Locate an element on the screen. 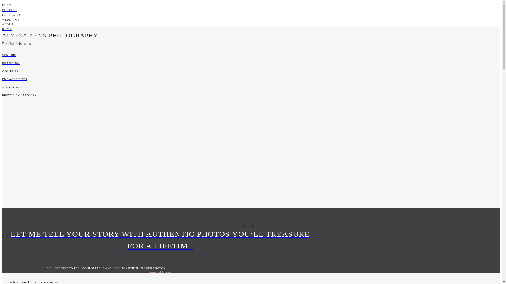 Image resolution: width=506 pixels, height=284 pixels. BLOG is located at coordinates (160, 5).